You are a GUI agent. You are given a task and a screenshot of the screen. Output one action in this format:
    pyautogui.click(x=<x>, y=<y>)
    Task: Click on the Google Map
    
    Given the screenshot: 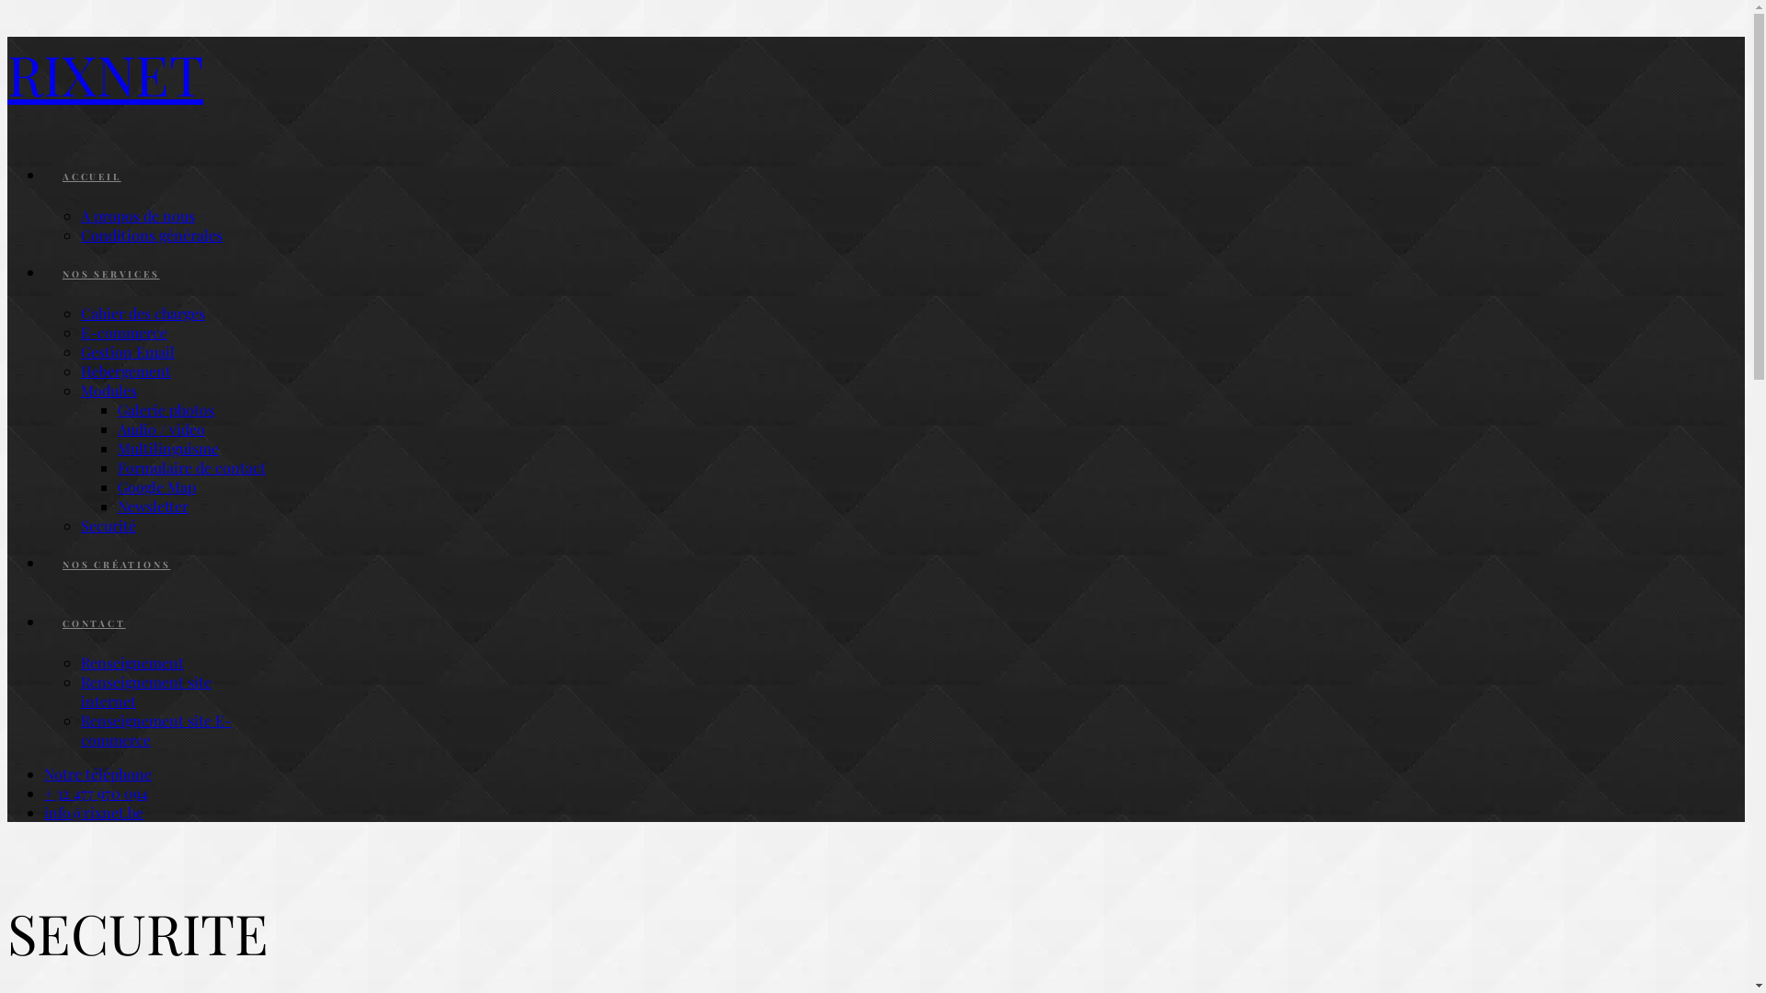 What is the action you would take?
    pyautogui.click(x=156, y=487)
    